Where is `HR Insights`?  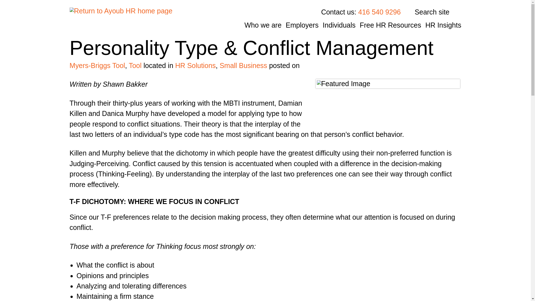 HR Insights is located at coordinates (443, 25).